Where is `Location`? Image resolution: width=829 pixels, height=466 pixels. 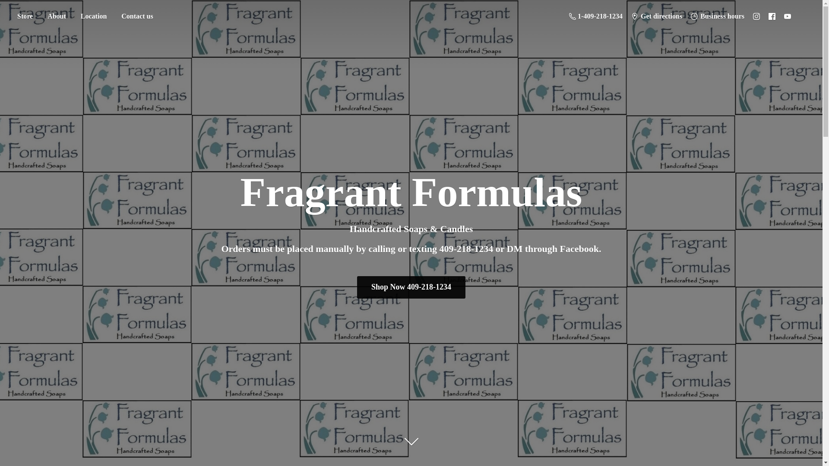
Location is located at coordinates (93, 16).